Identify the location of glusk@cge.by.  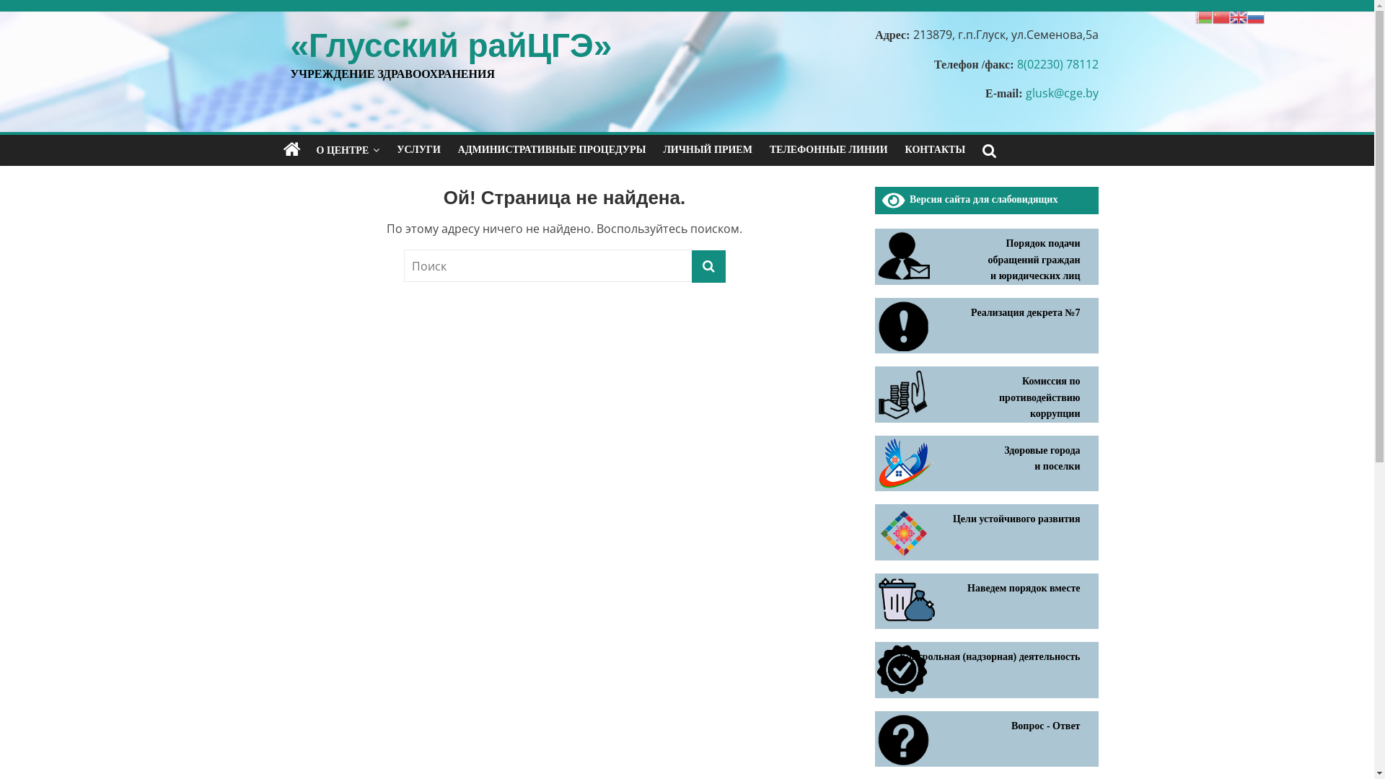
(1062, 93).